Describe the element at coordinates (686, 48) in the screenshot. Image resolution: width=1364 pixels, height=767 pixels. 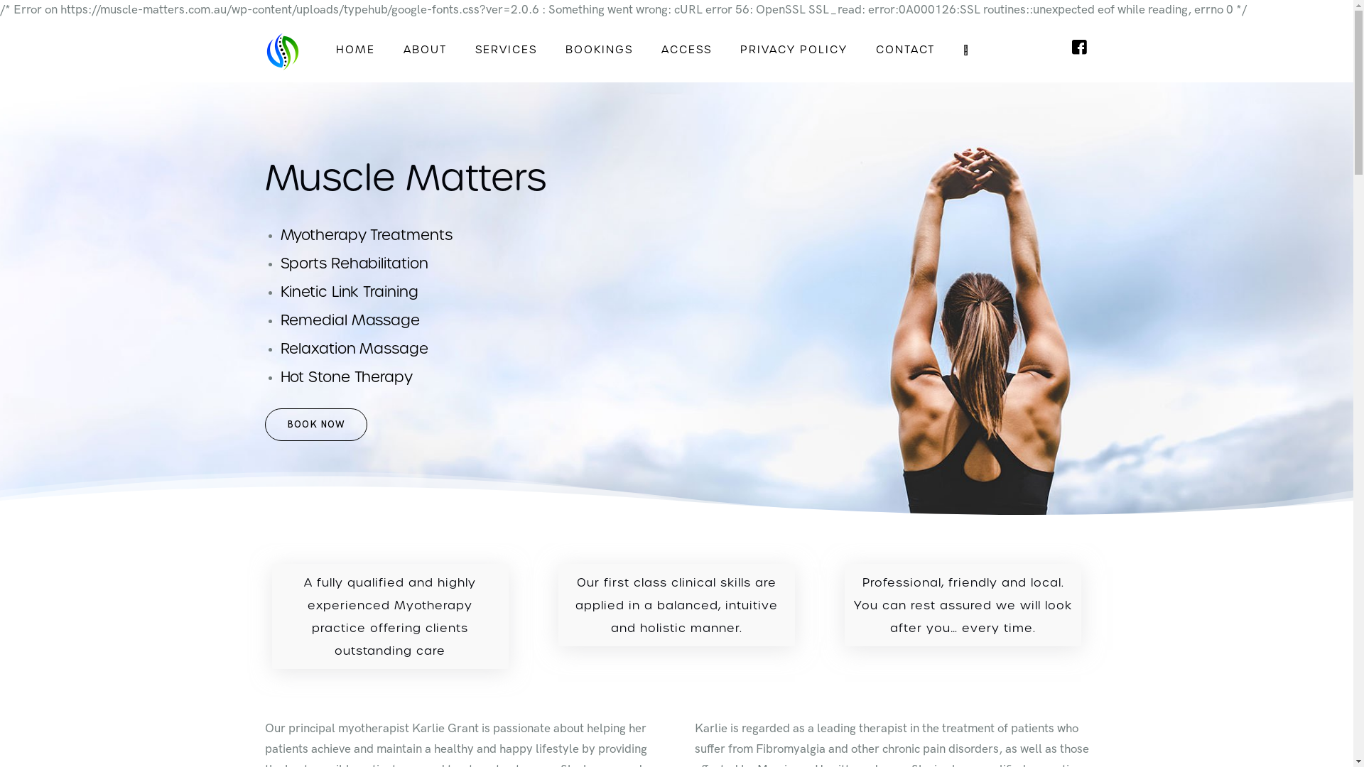
I see `ACCESS` at that location.